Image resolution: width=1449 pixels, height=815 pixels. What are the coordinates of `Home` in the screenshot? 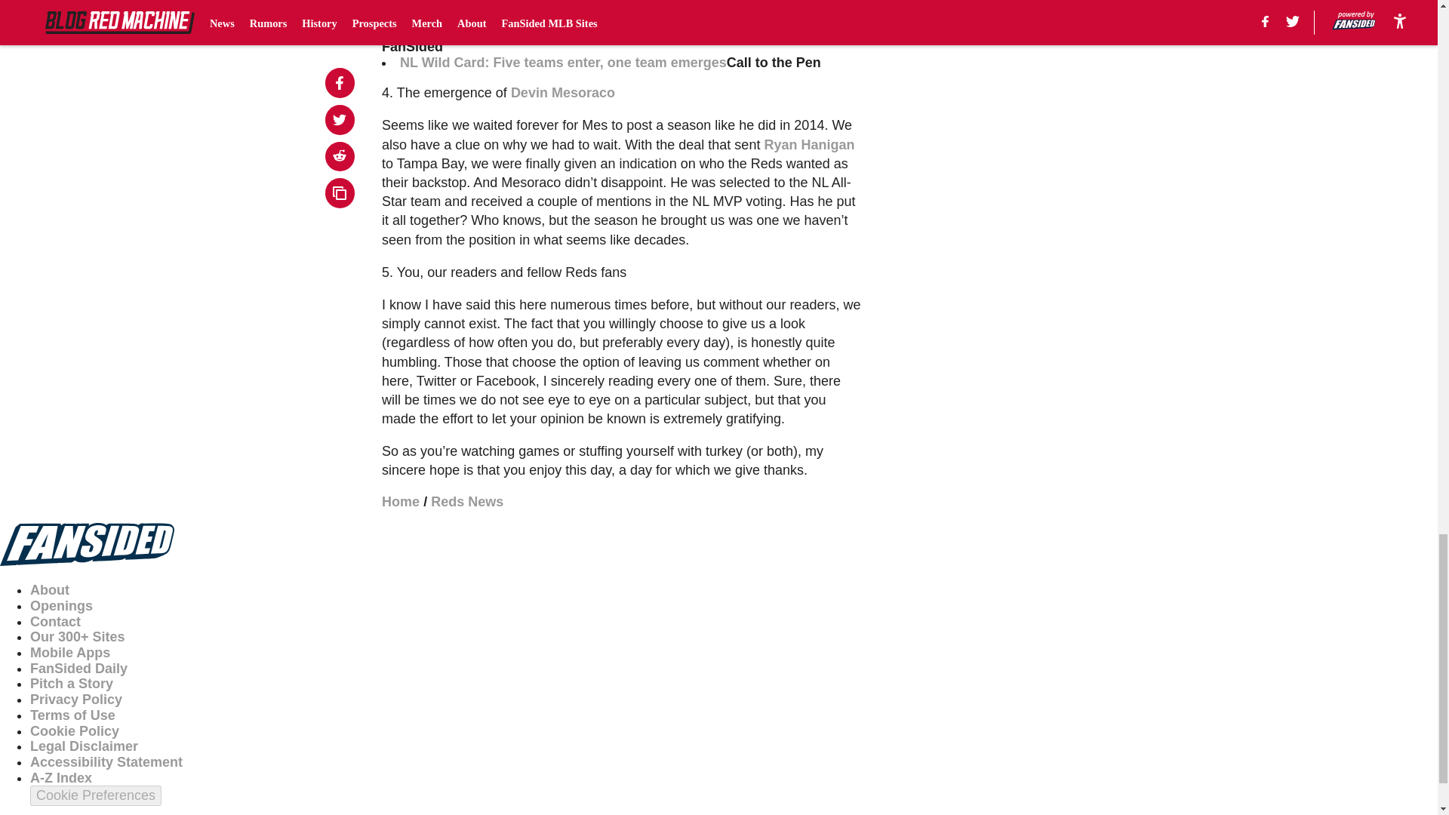 It's located at (401, 501).